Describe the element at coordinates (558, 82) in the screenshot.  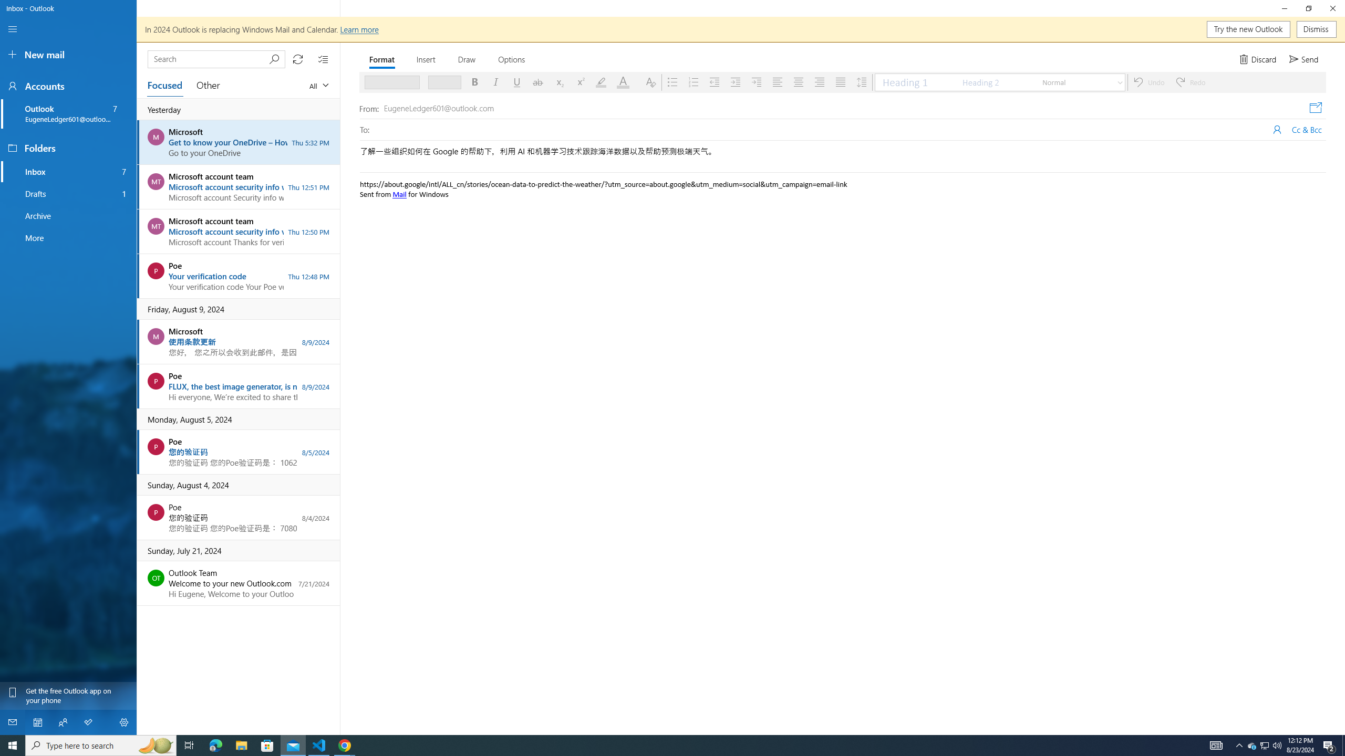
I see `Subscript` at that location.